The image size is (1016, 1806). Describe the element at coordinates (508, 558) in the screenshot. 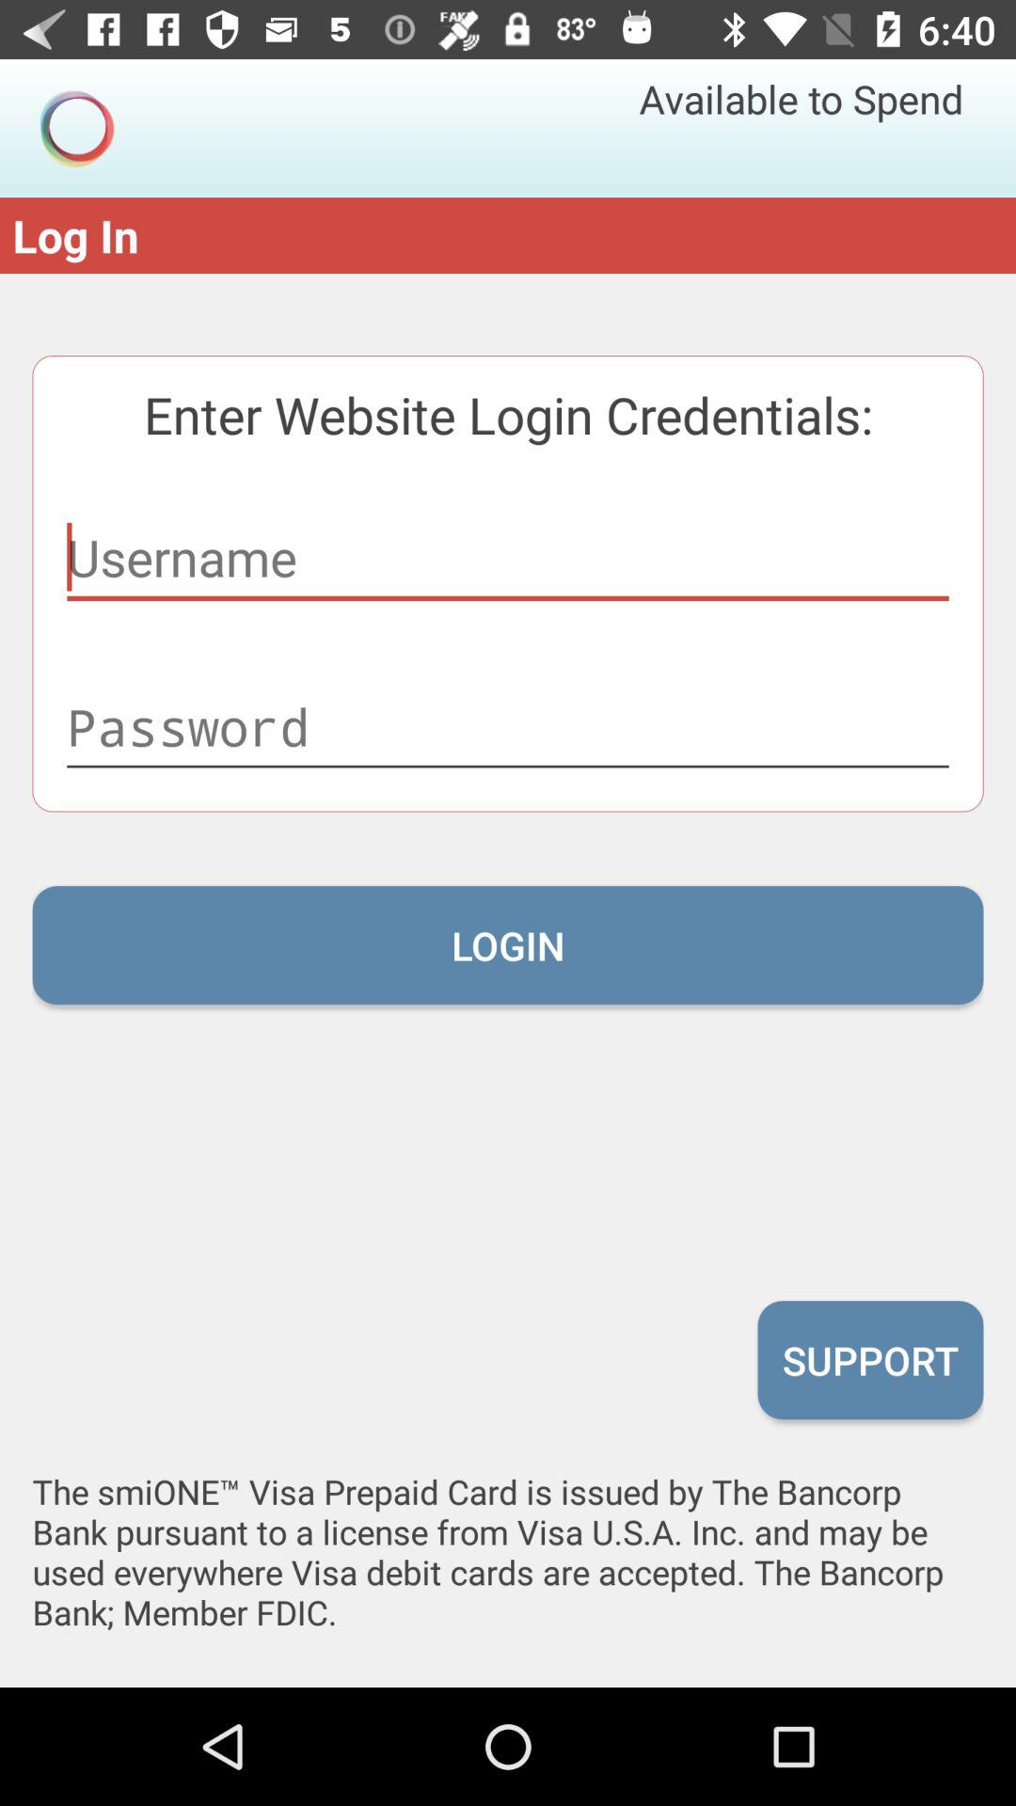

I see `enter username` at that location.